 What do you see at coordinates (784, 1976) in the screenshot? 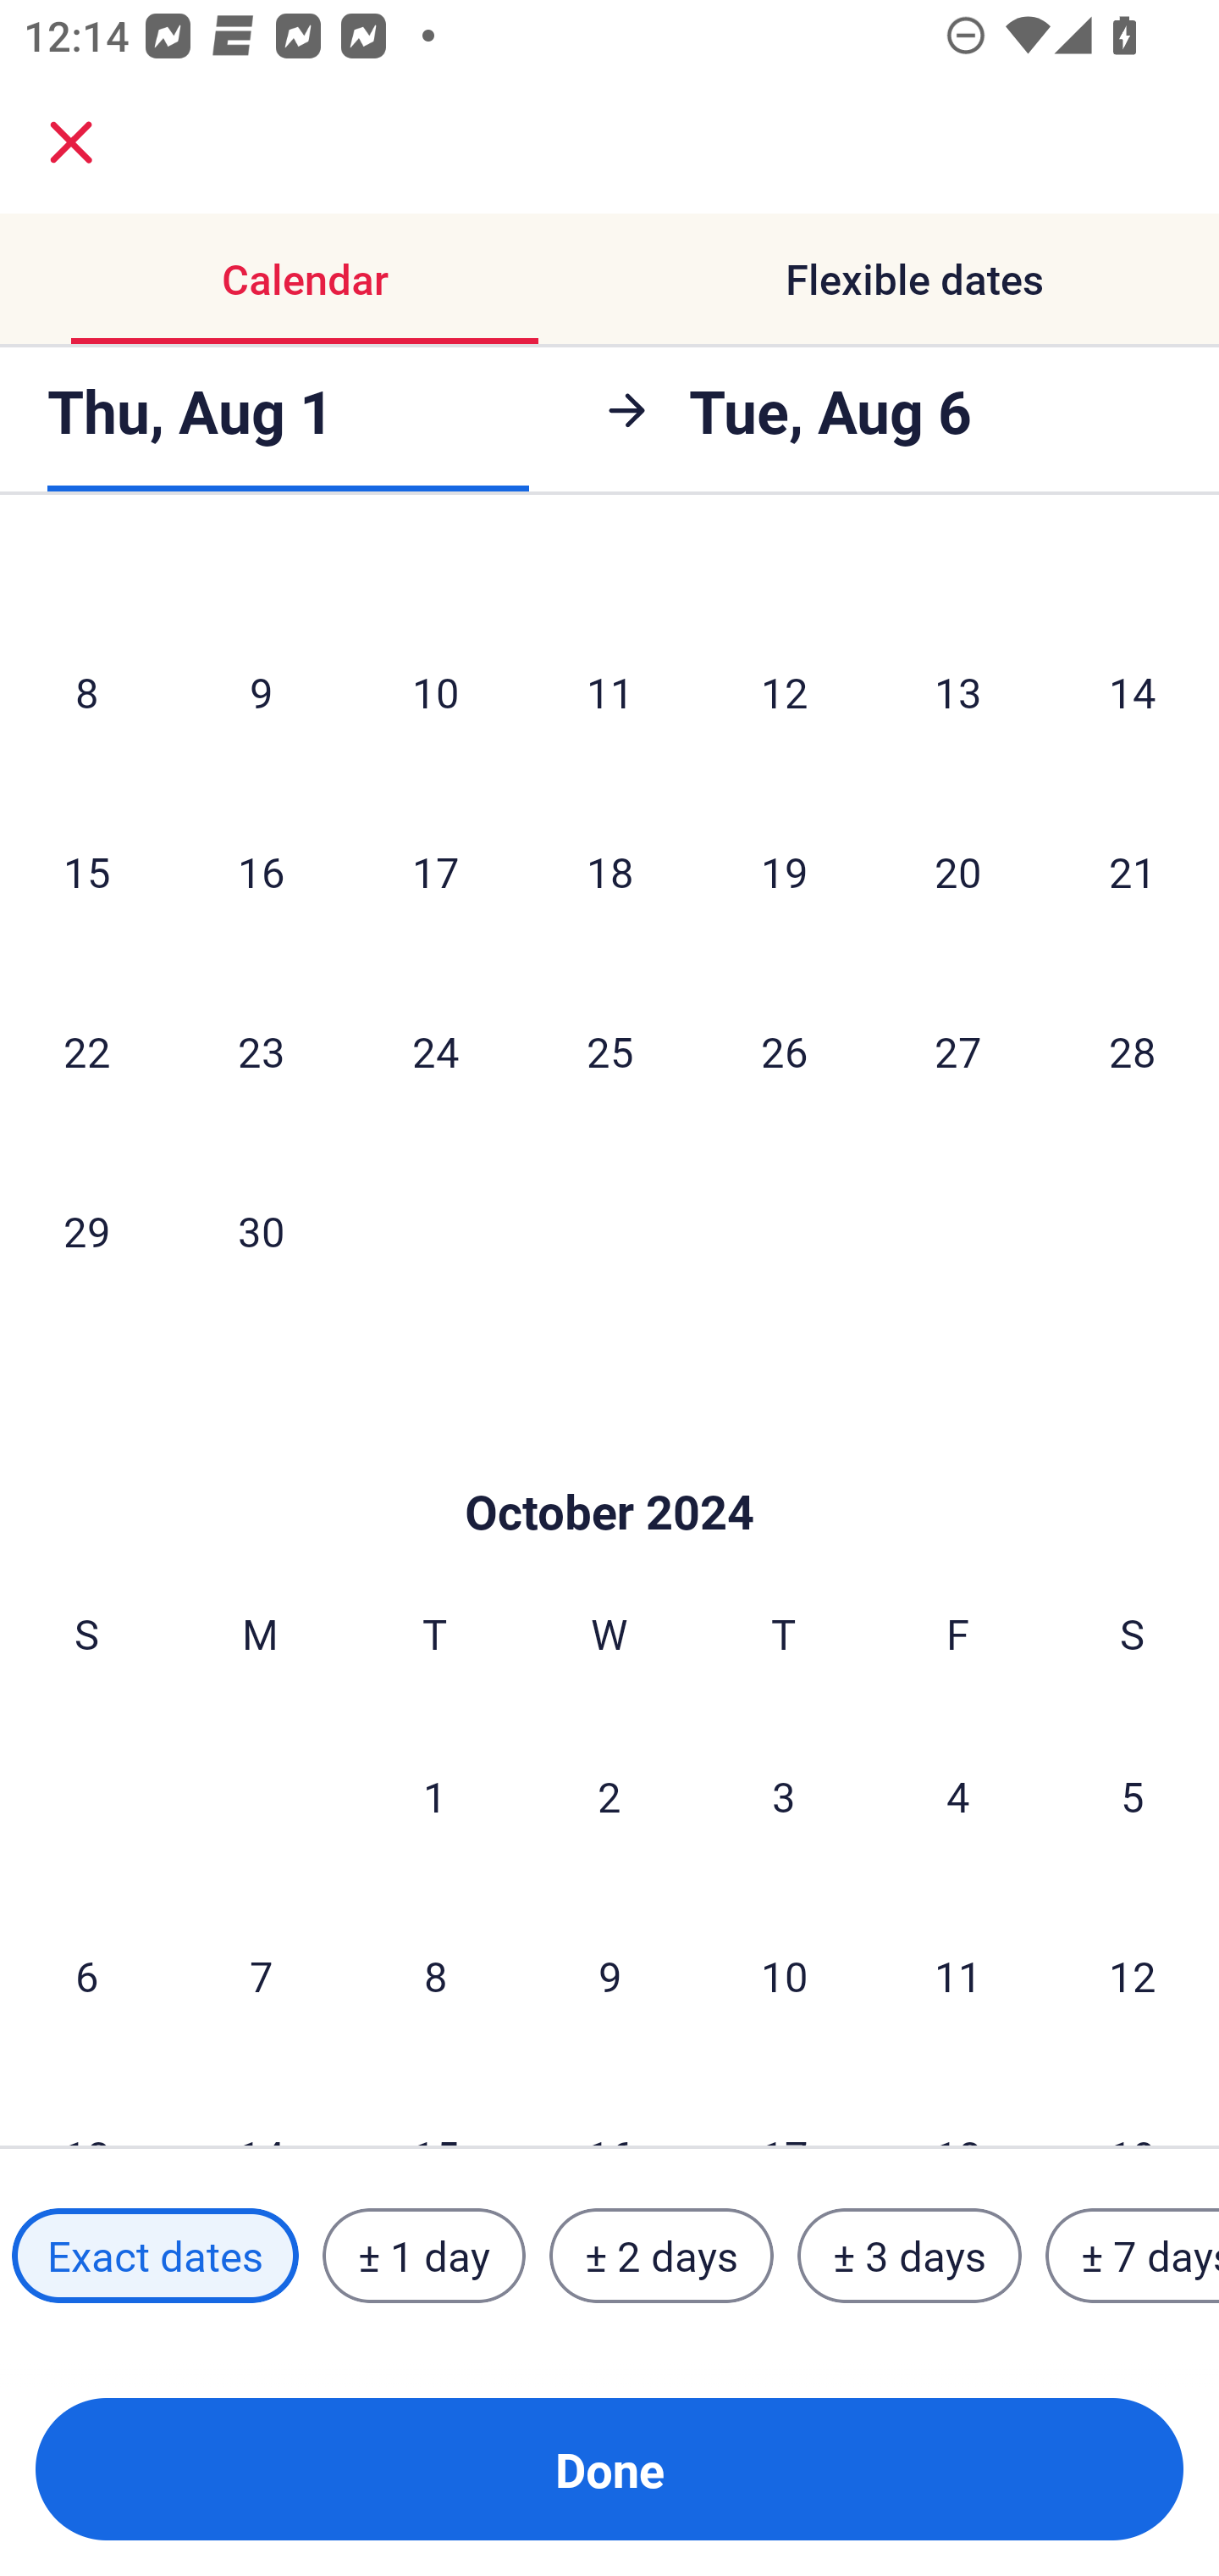
I see `10 Thursday, October 10, 2024` at bounding box center [784, 1976].